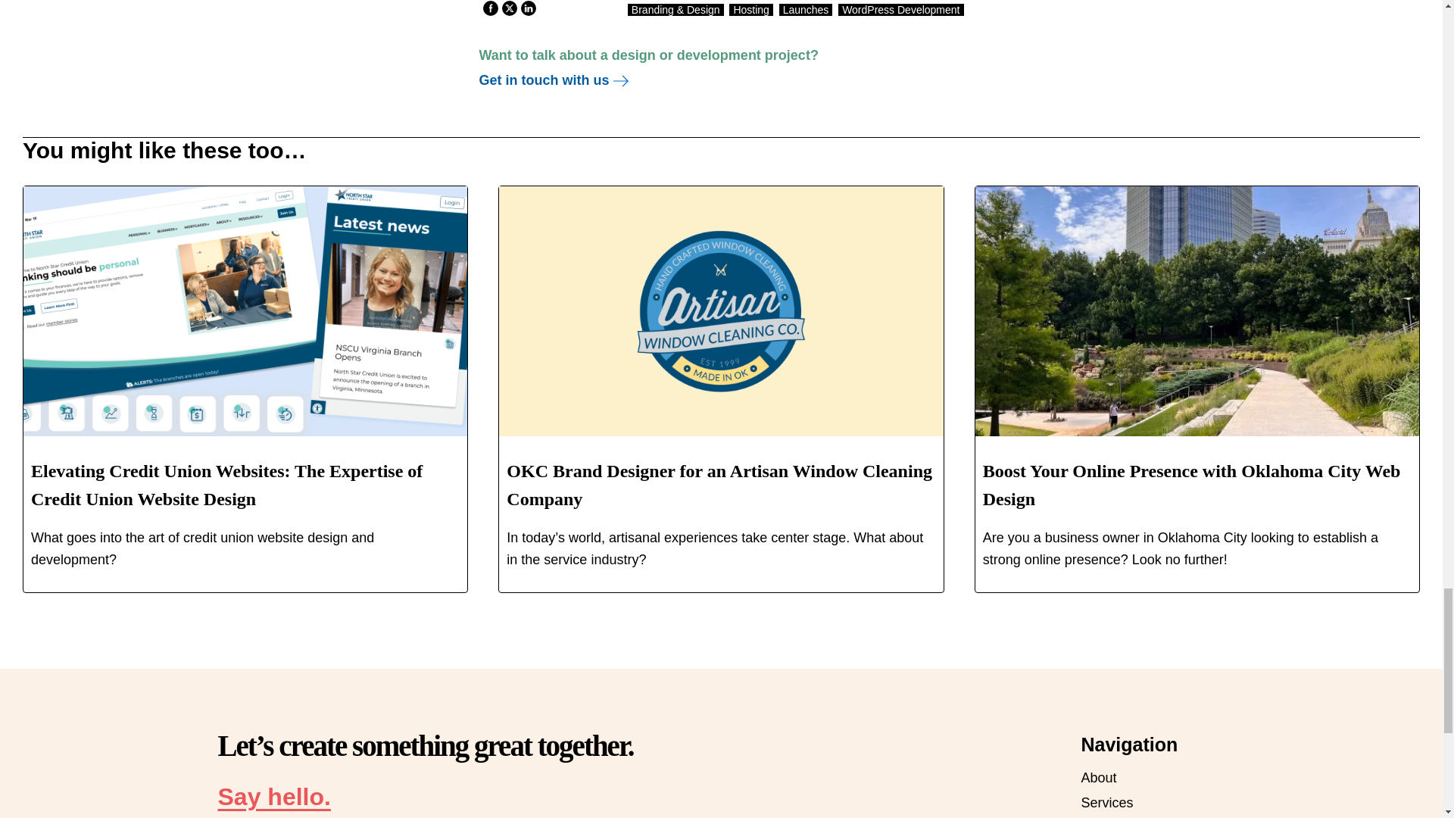  I want to click on LinkedIn, so click(527, 8).